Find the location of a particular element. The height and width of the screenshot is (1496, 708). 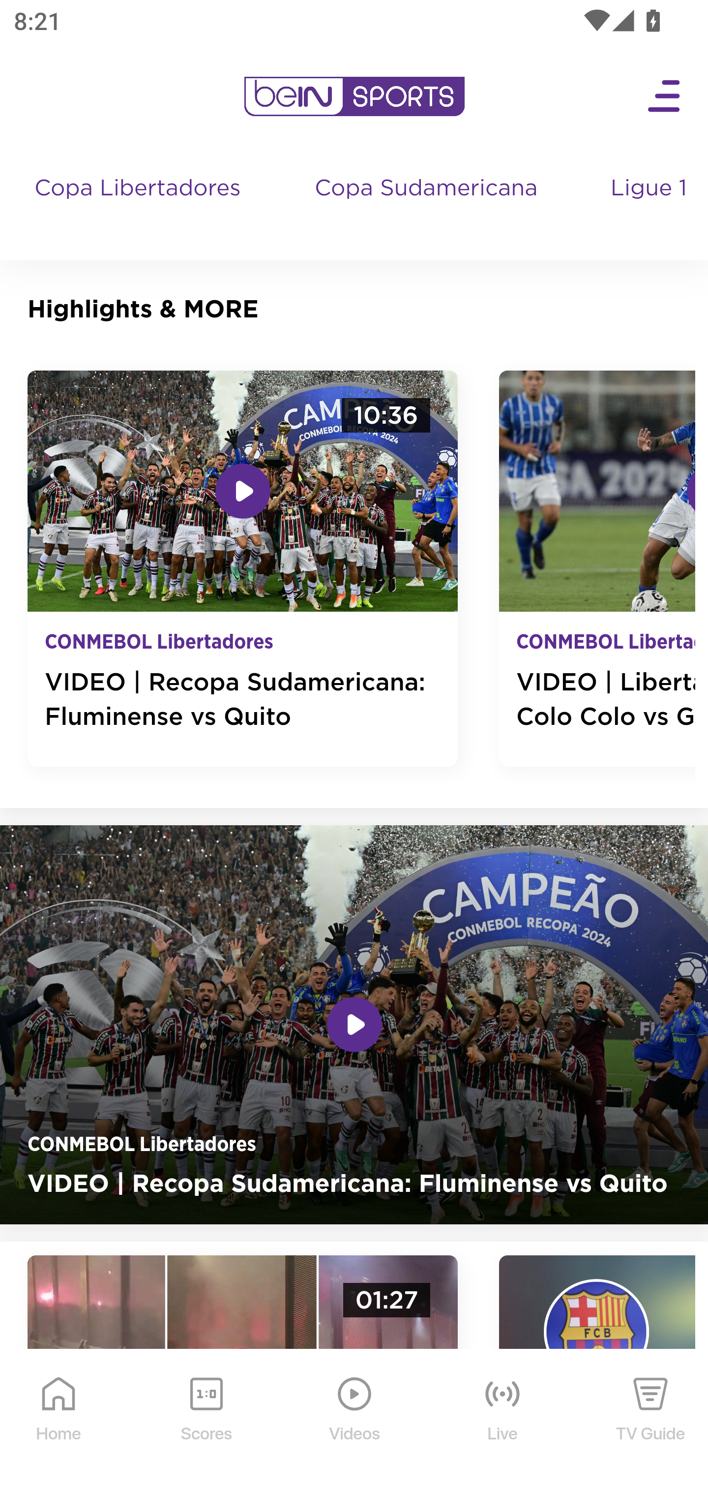

TV Guide TV Guide Icon TV Guide is located at coordinates (651, 1423).